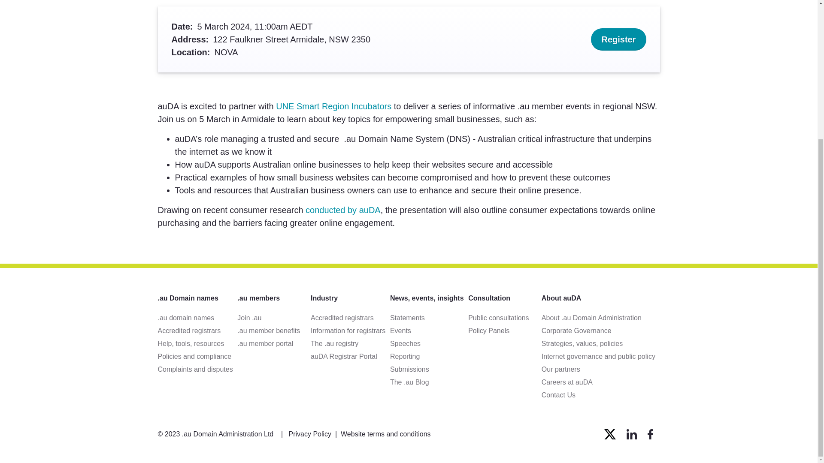 The height and width of the screenshot is (463, 824). What do you see at coordinates (198, 331) in the screenshot?
I see `Find a .au registrar` at bounding box center [198, 331].